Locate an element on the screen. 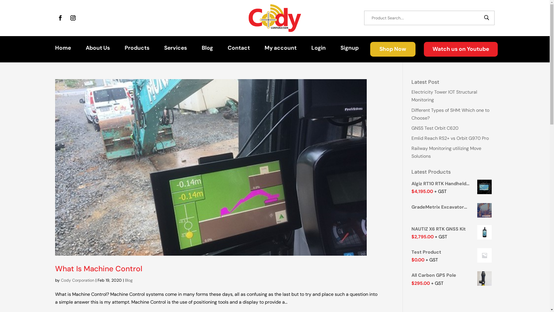 The image size is (554, 312). What Is Machine Control is located at coordinates (98, 269).